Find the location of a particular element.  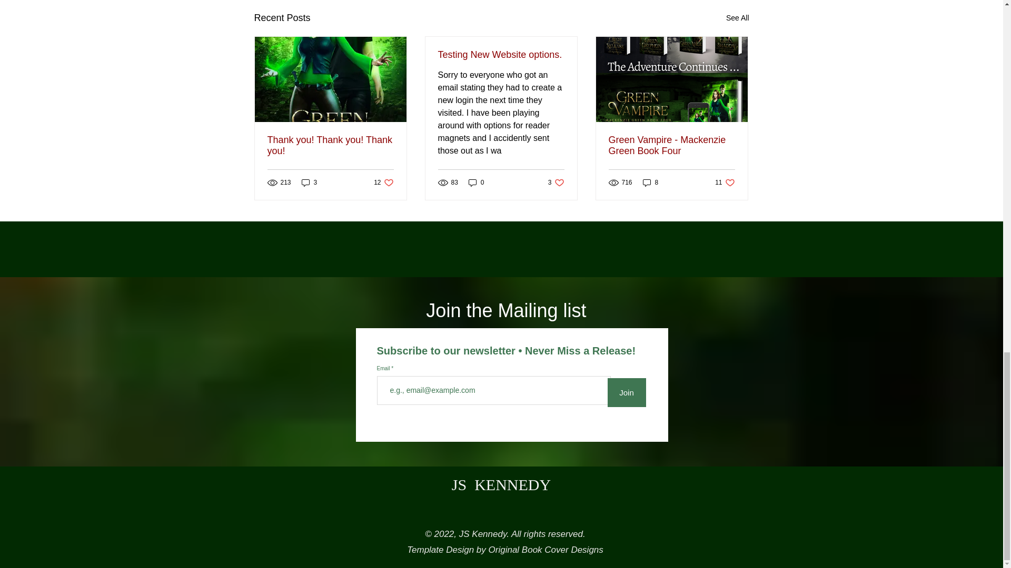

JS  KENNEDY is located at coordinates (309, 183).